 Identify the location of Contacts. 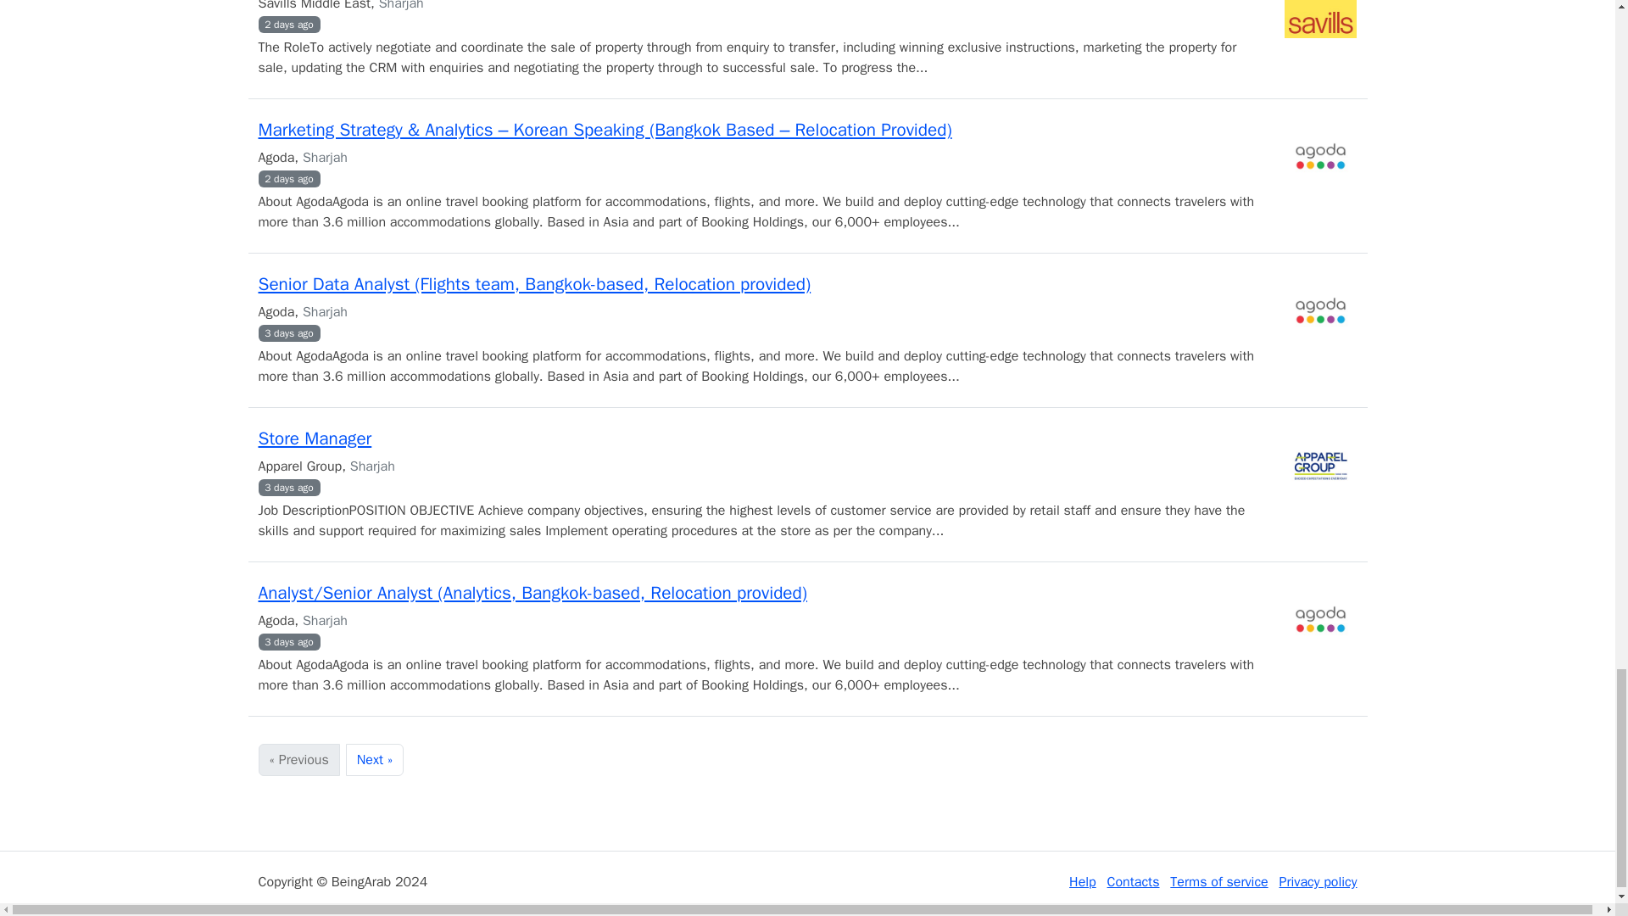
(1133, 882).